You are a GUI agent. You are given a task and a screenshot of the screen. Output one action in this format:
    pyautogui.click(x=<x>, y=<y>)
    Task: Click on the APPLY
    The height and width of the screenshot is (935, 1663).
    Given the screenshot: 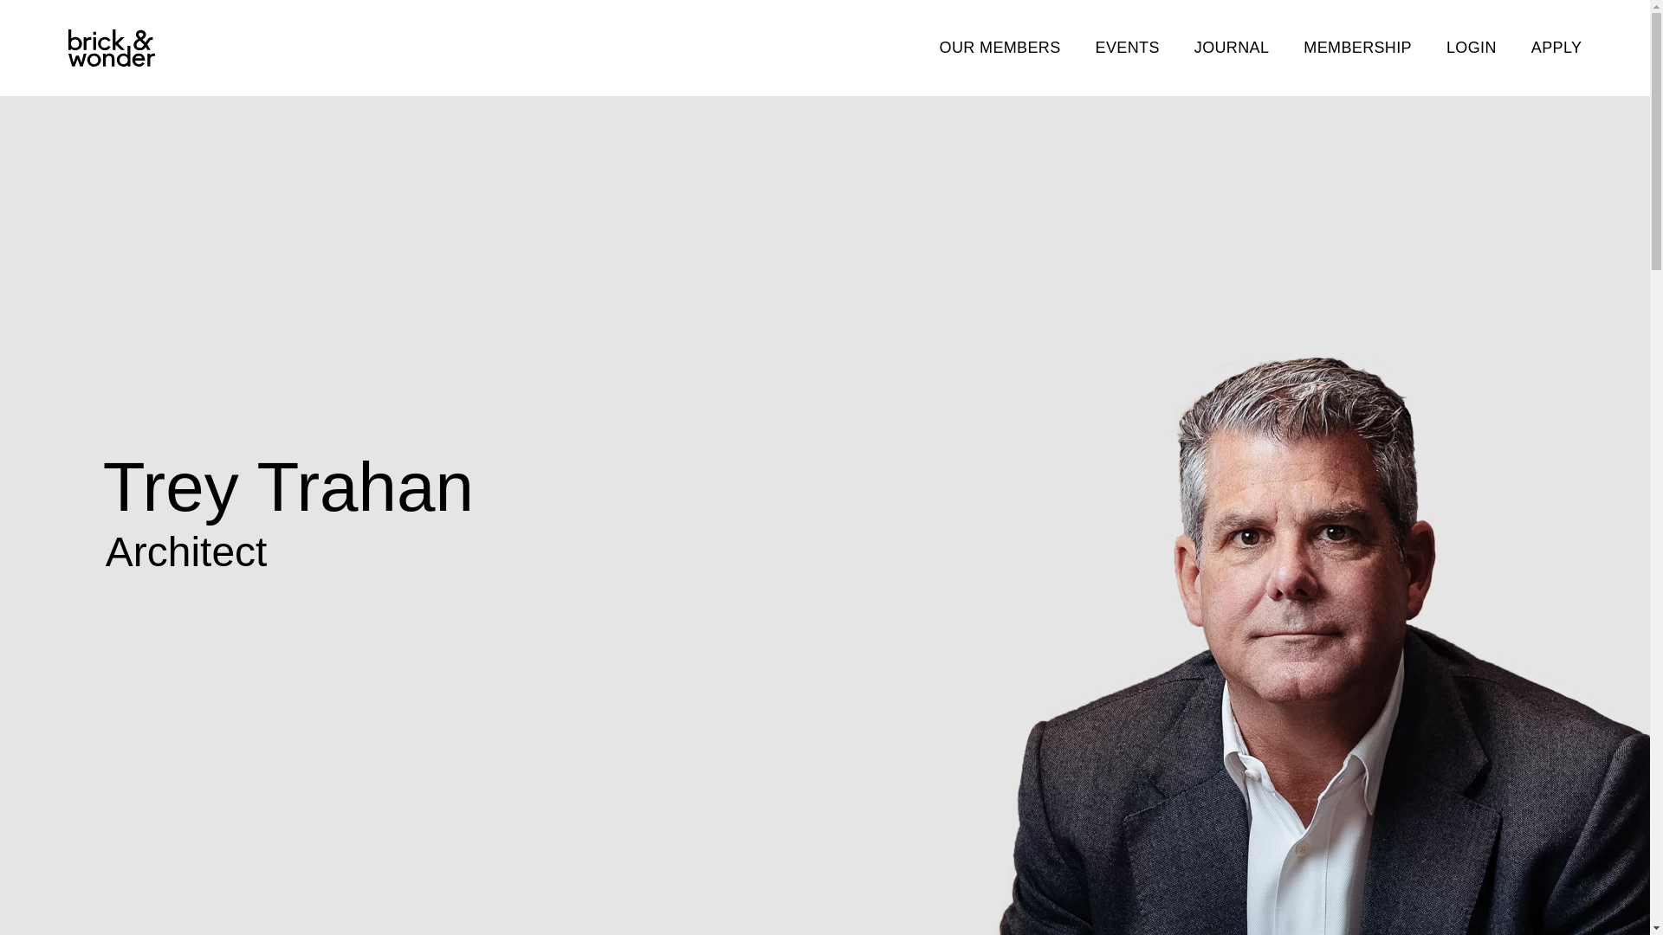 What is the action you would take?
    pyautogui.click(x=1557, y=47)
    